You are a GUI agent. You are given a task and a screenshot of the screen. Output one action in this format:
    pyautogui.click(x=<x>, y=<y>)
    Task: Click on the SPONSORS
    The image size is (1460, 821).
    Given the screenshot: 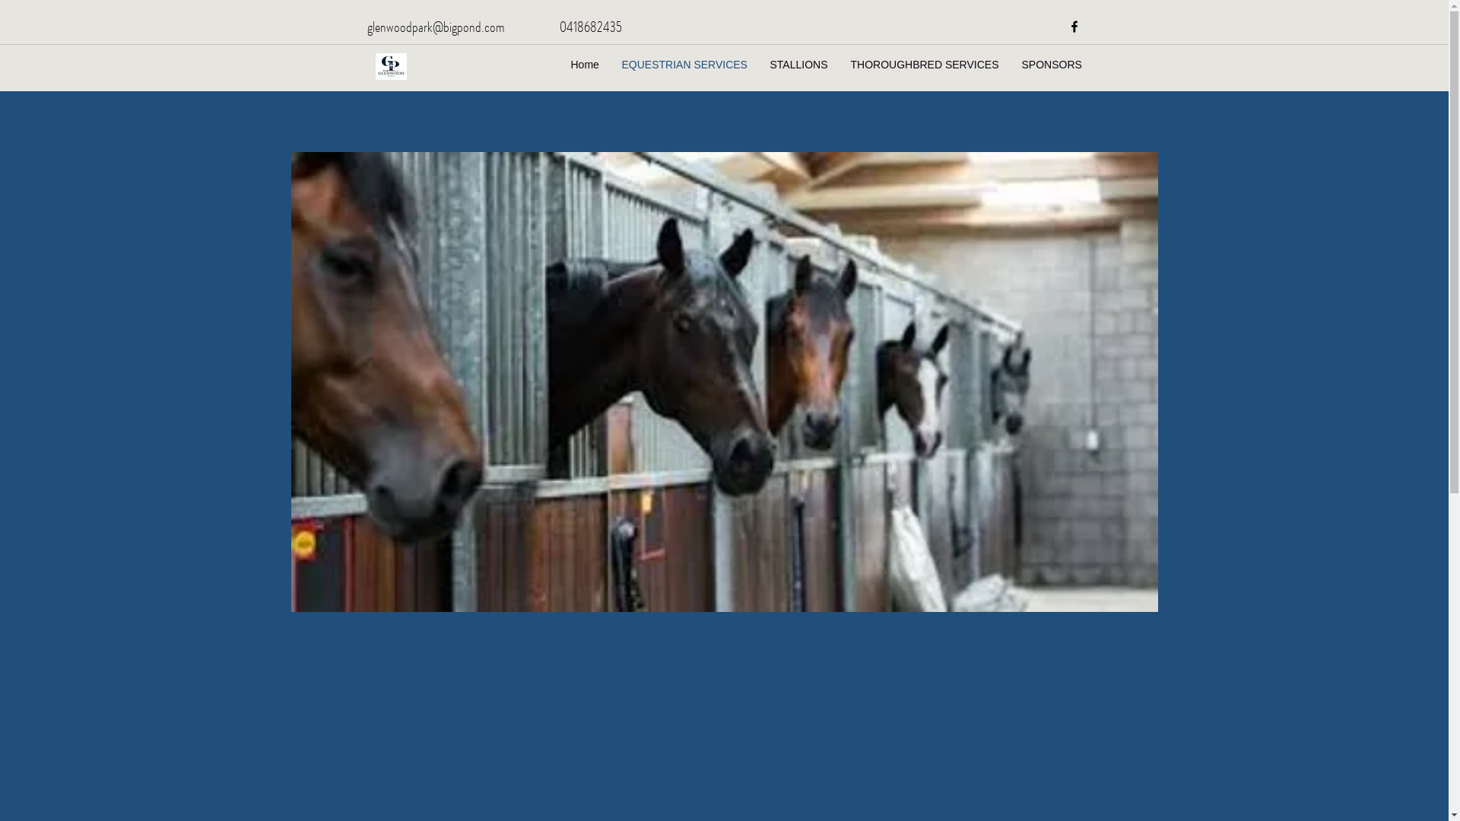 What is the action you would take?
    pyautogui.click(x=1051, y=65)
    